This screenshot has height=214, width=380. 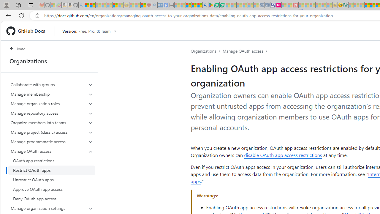 I want to click on Organizations, so click(x=204, y=51).